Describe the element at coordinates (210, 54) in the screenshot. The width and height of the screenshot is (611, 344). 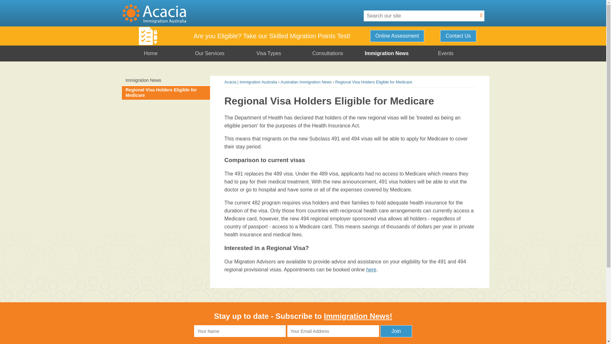
I see `Our Services` at that location.